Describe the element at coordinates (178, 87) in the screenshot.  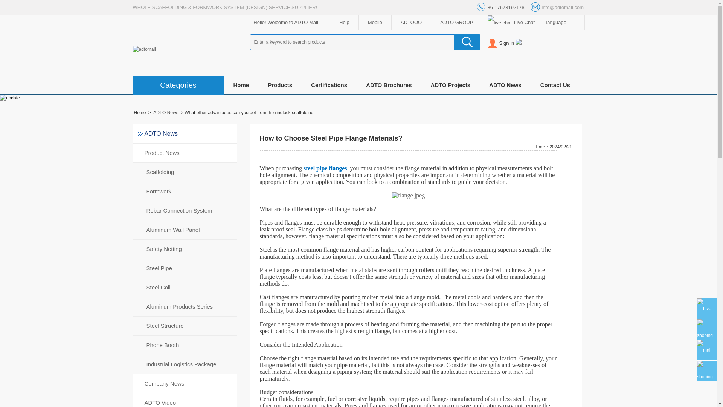
I see `Categories` at that location.